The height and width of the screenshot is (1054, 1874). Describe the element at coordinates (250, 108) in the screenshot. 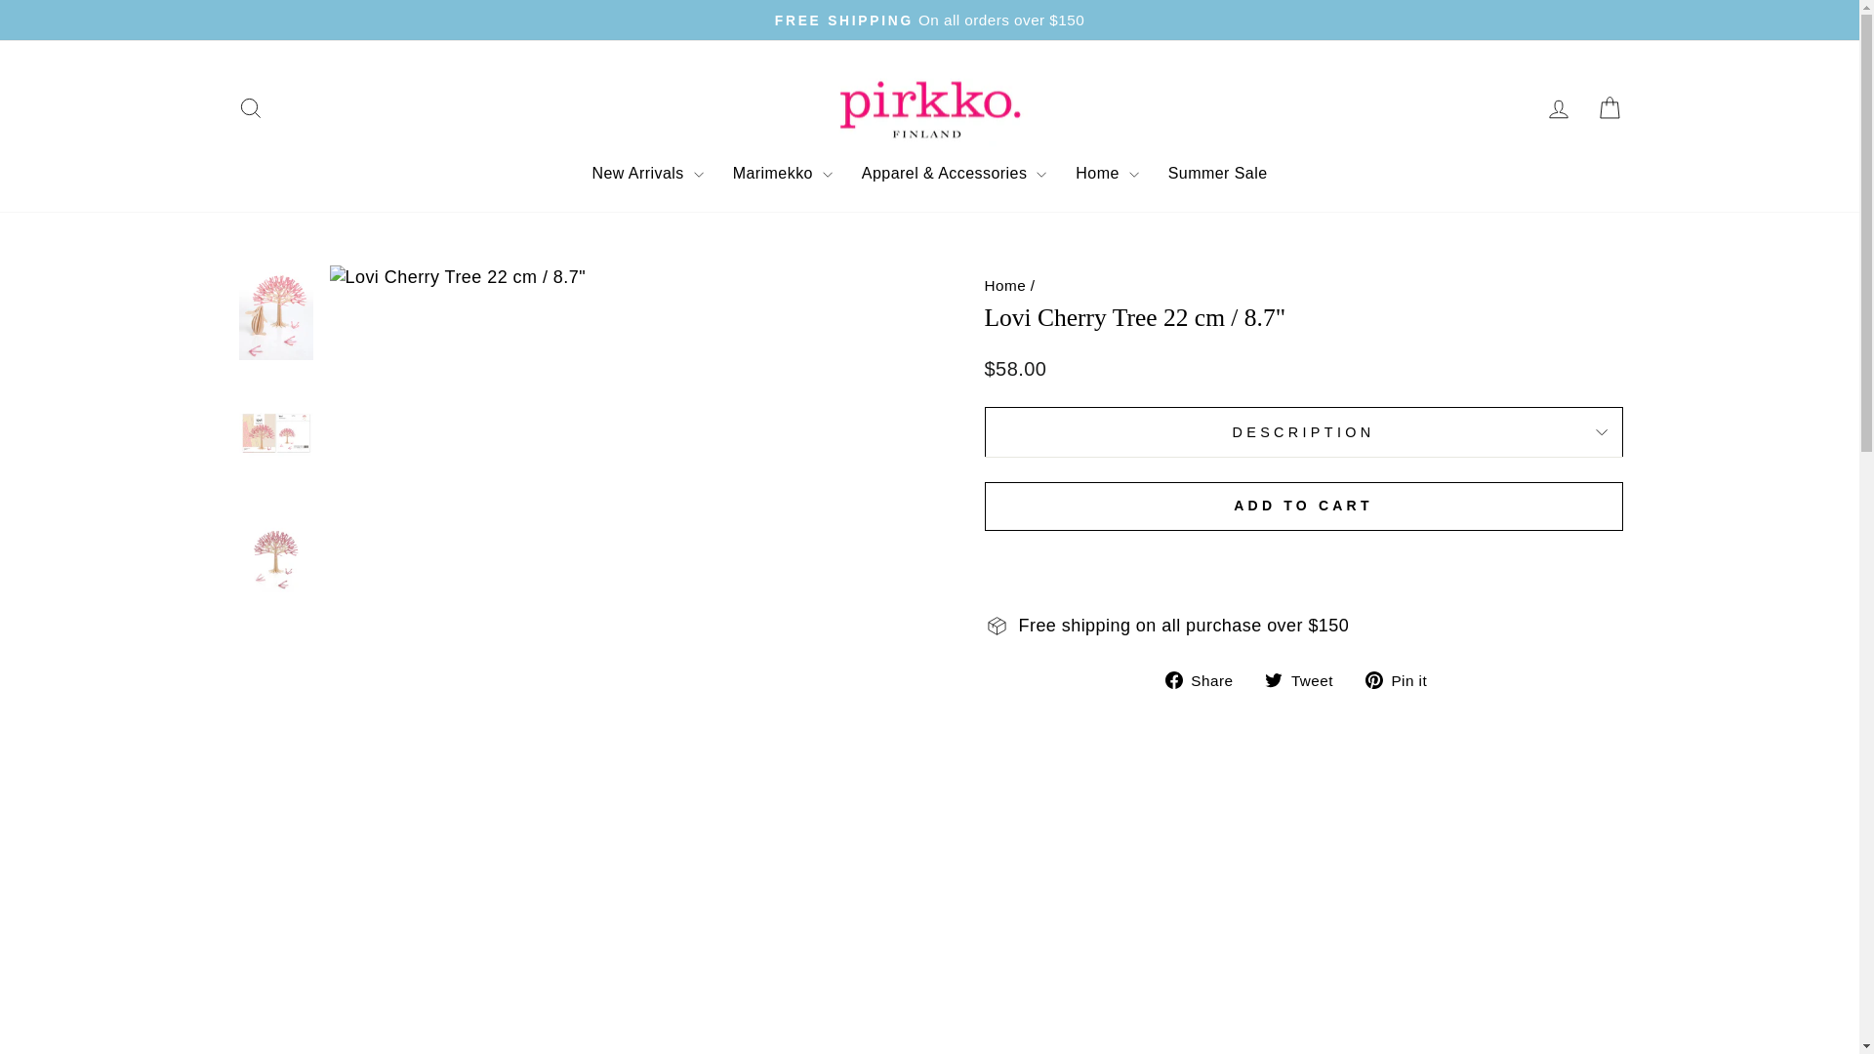

I see `icon-search` at that location.